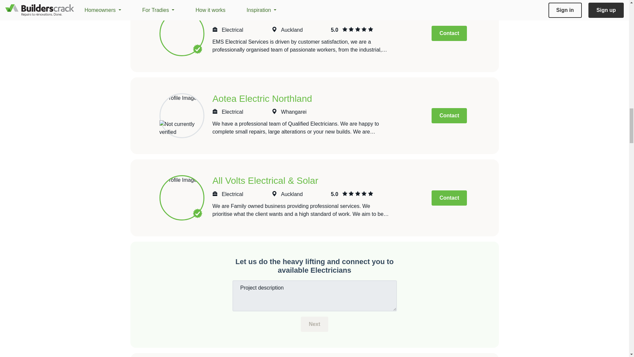 Image resolution: width=634 pixels, height=357 pixels. Describe the element at coordinates (197, 213) in the screenshot. I see `BC Verified` at that location.